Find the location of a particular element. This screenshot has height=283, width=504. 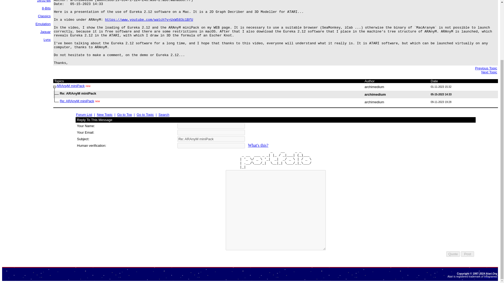

What's this? is located at coordinates (258, 145).